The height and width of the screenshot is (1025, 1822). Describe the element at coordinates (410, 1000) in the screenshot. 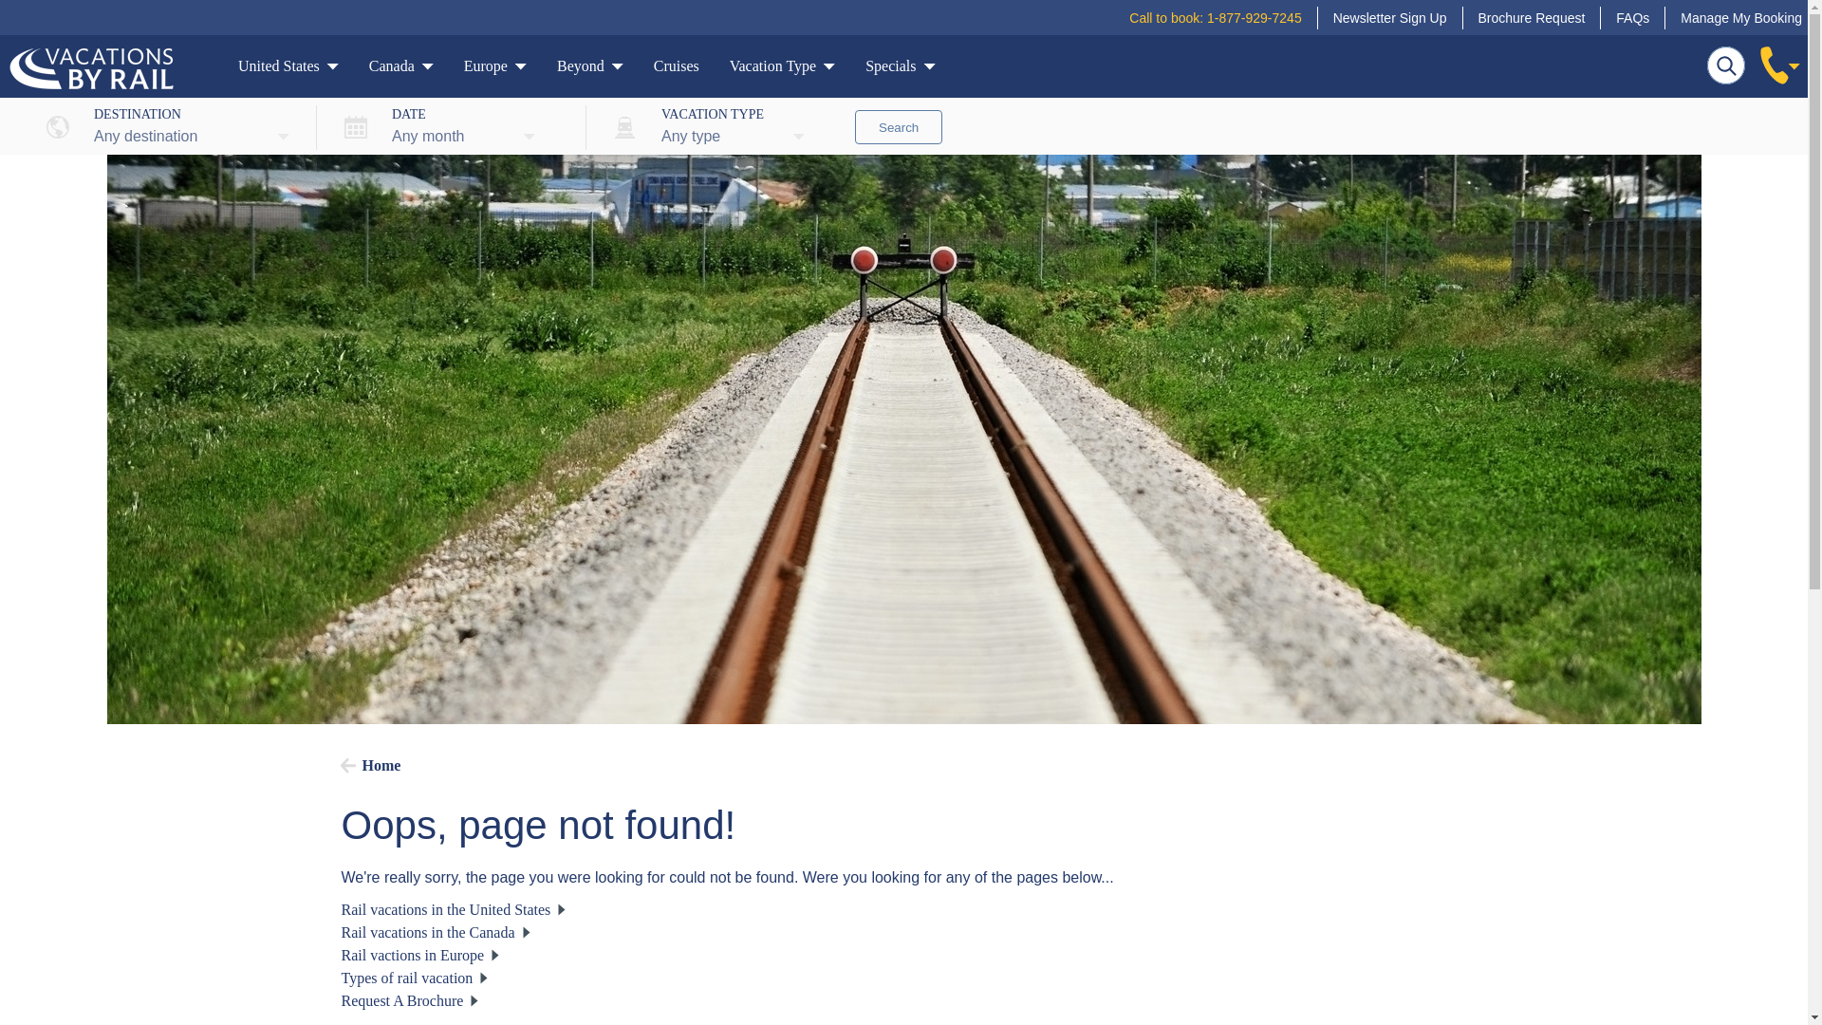

I see `Request A Brochure` at that location.